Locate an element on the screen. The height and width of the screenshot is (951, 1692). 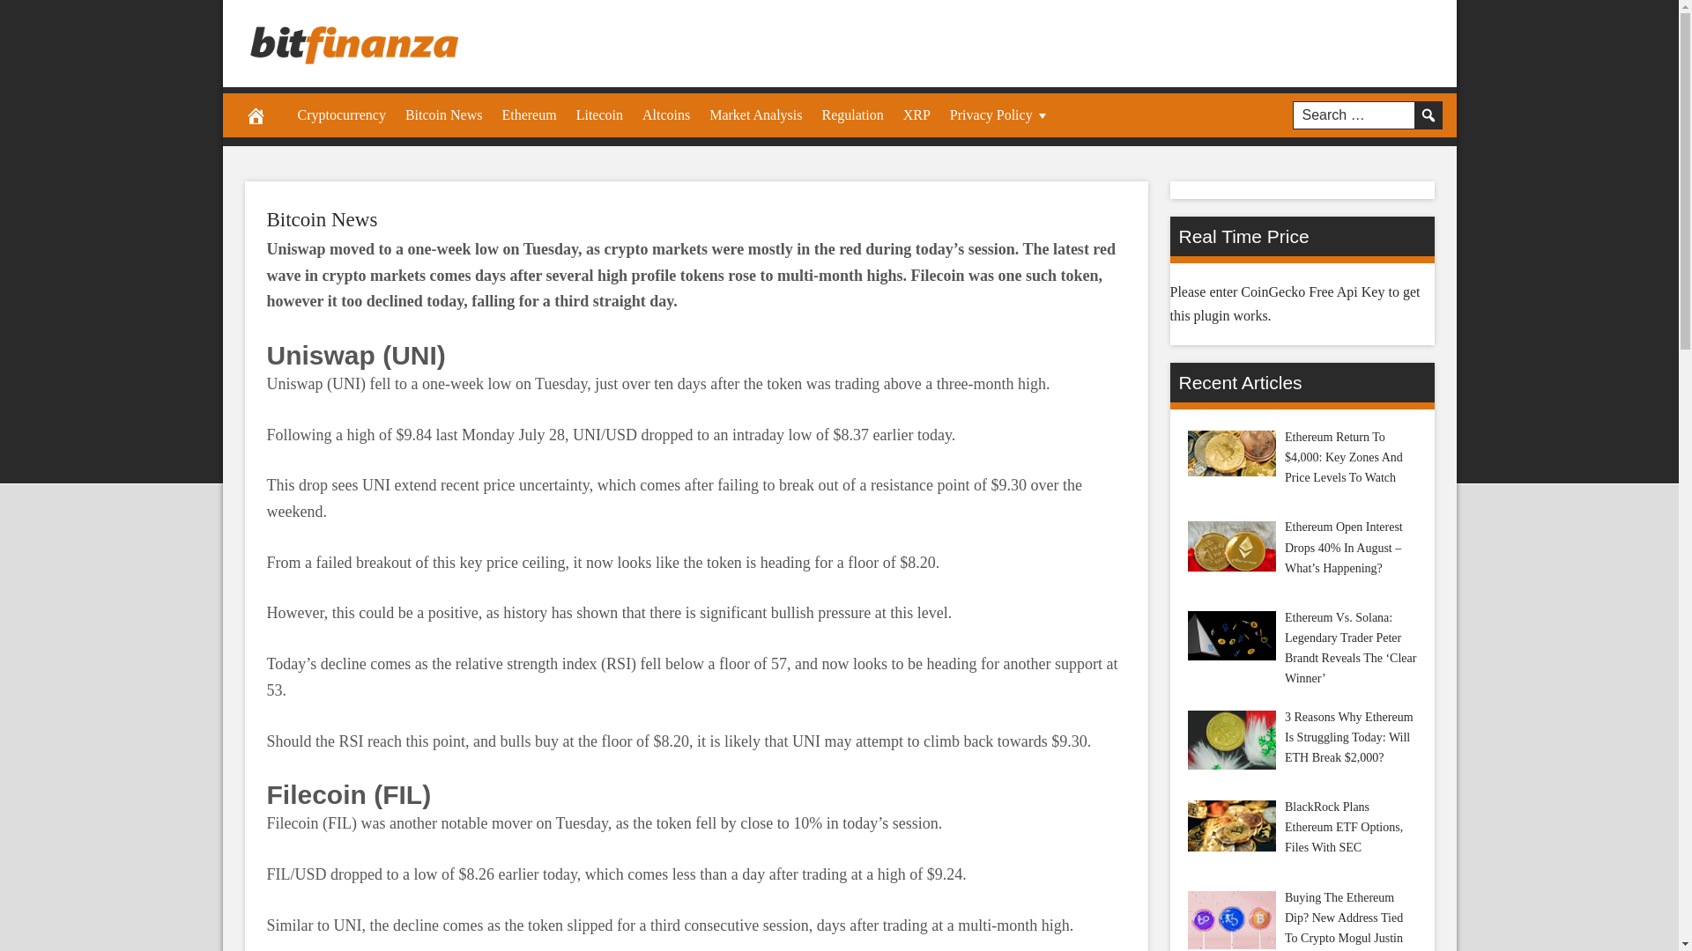
Litecoin is located at coordinates (599, 114).